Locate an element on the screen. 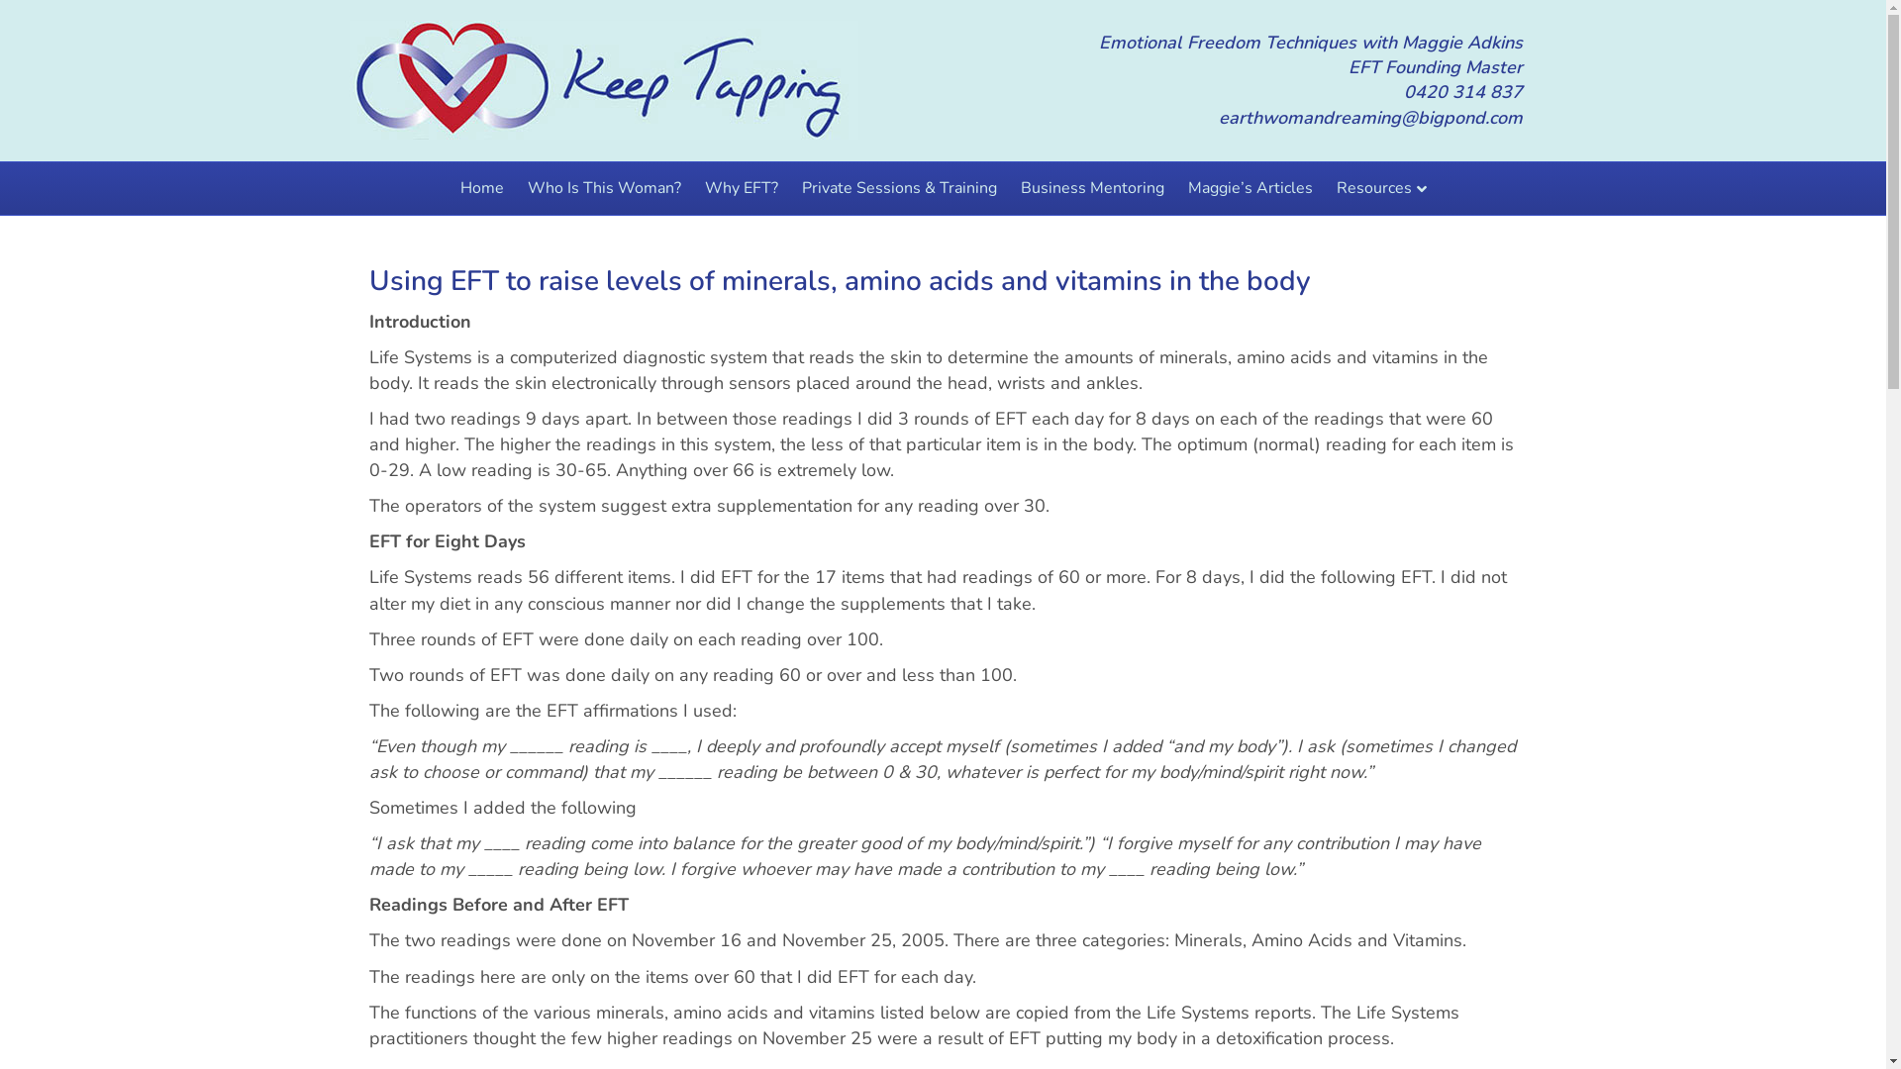 This screenshot has height=1069, width=1901. Why EFT? is located at coordinates (742, 188).